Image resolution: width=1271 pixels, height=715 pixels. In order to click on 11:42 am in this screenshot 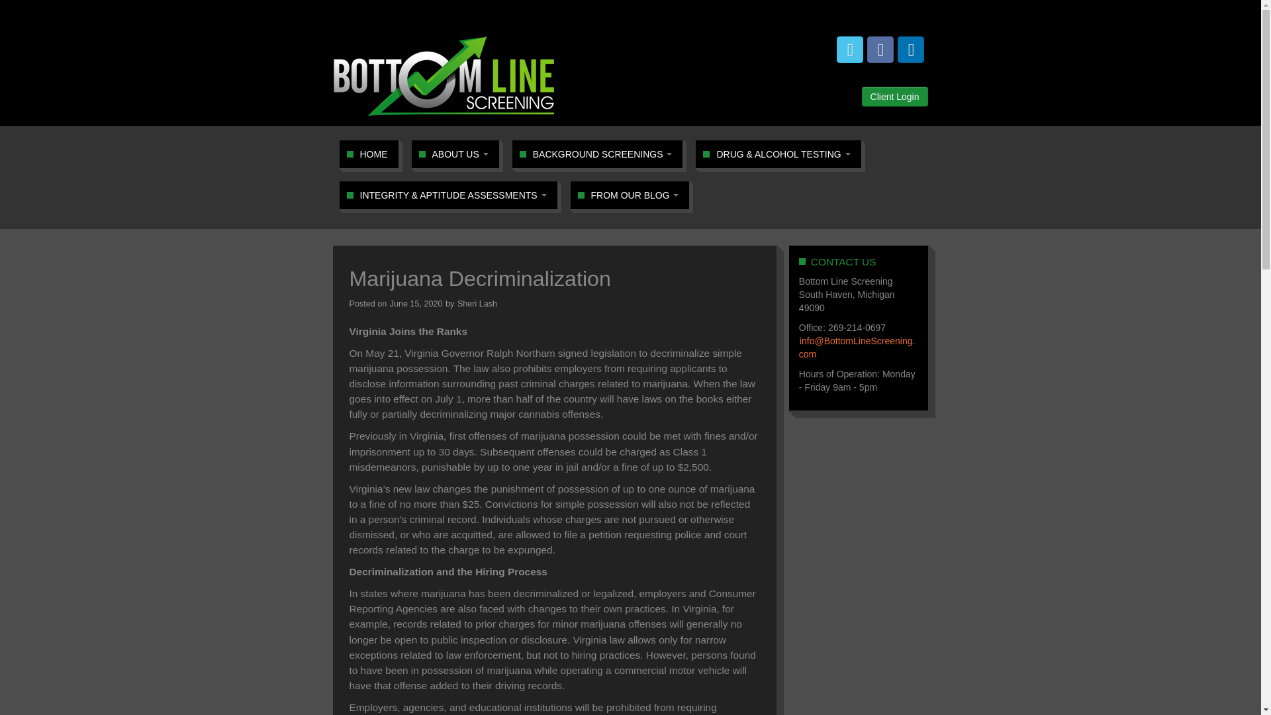, I will do `click(417, 303)`.